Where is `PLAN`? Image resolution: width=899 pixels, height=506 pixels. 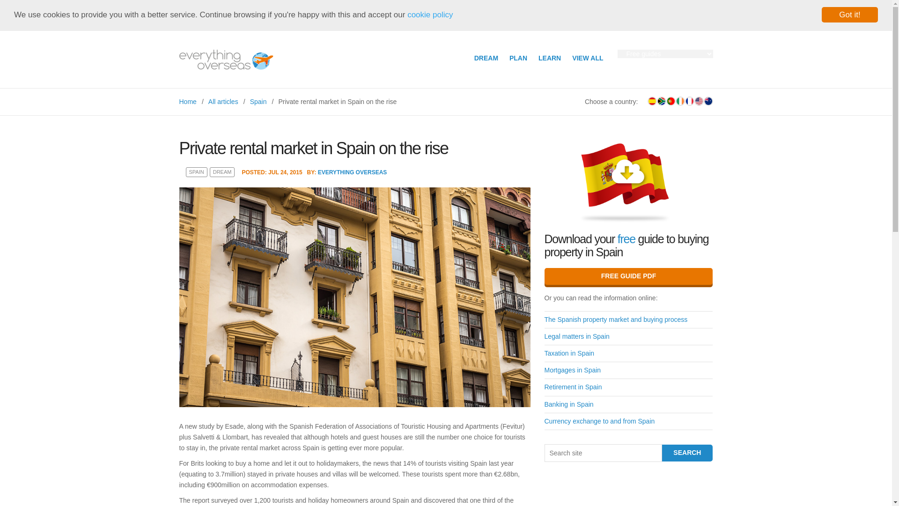 PLAN is located at coordinates (518, 58).